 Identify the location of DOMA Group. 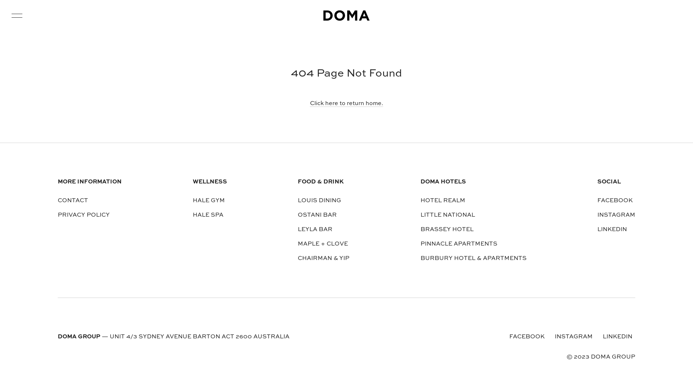
(346, 16).